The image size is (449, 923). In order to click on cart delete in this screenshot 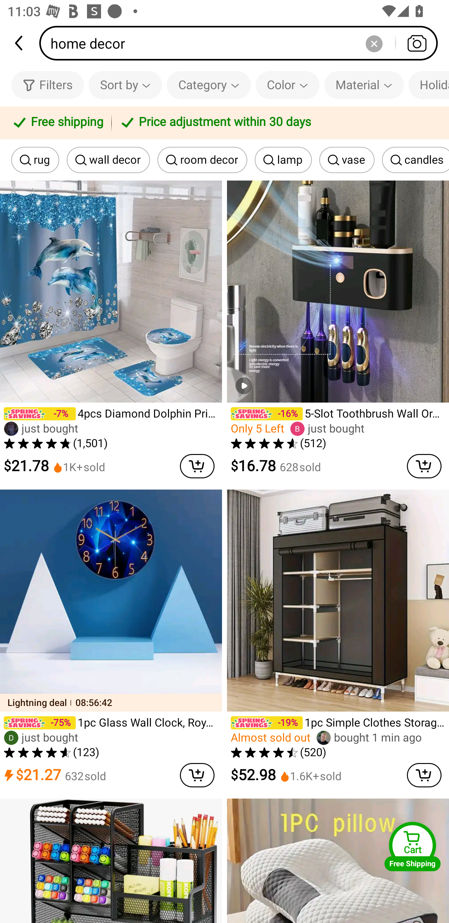, I will do `click(424, 775)`.